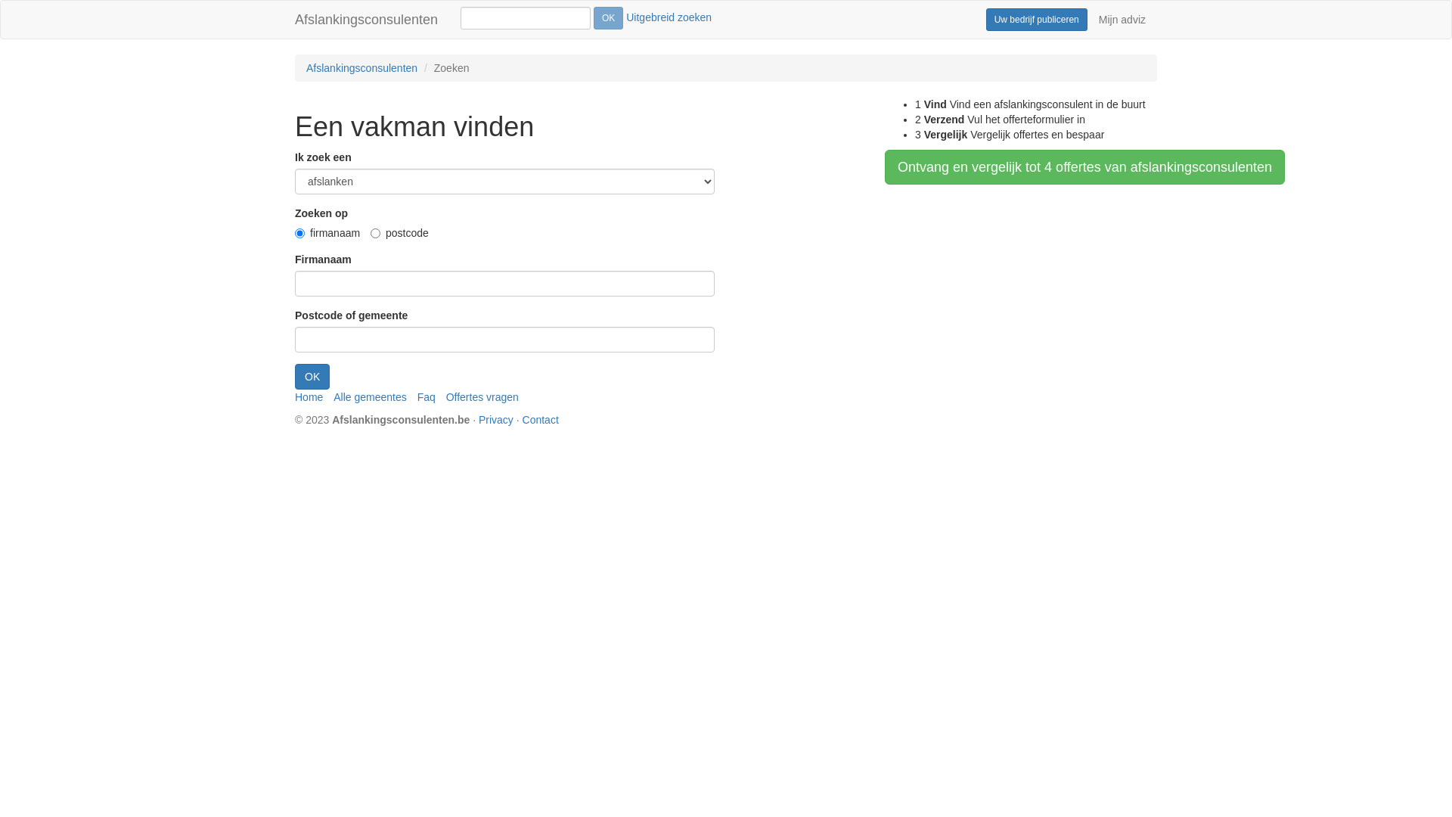  What do you see at coordinates (669, 17) in the screenshot?
I see `Uitgebreid zoeken` at bounding box center [669, 17].